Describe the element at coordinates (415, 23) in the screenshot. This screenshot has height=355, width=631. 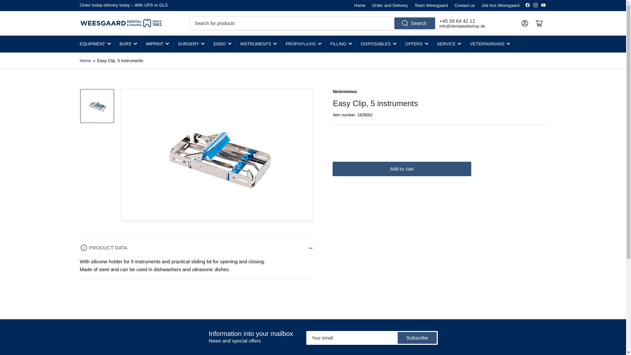
I see `Search` at that location.